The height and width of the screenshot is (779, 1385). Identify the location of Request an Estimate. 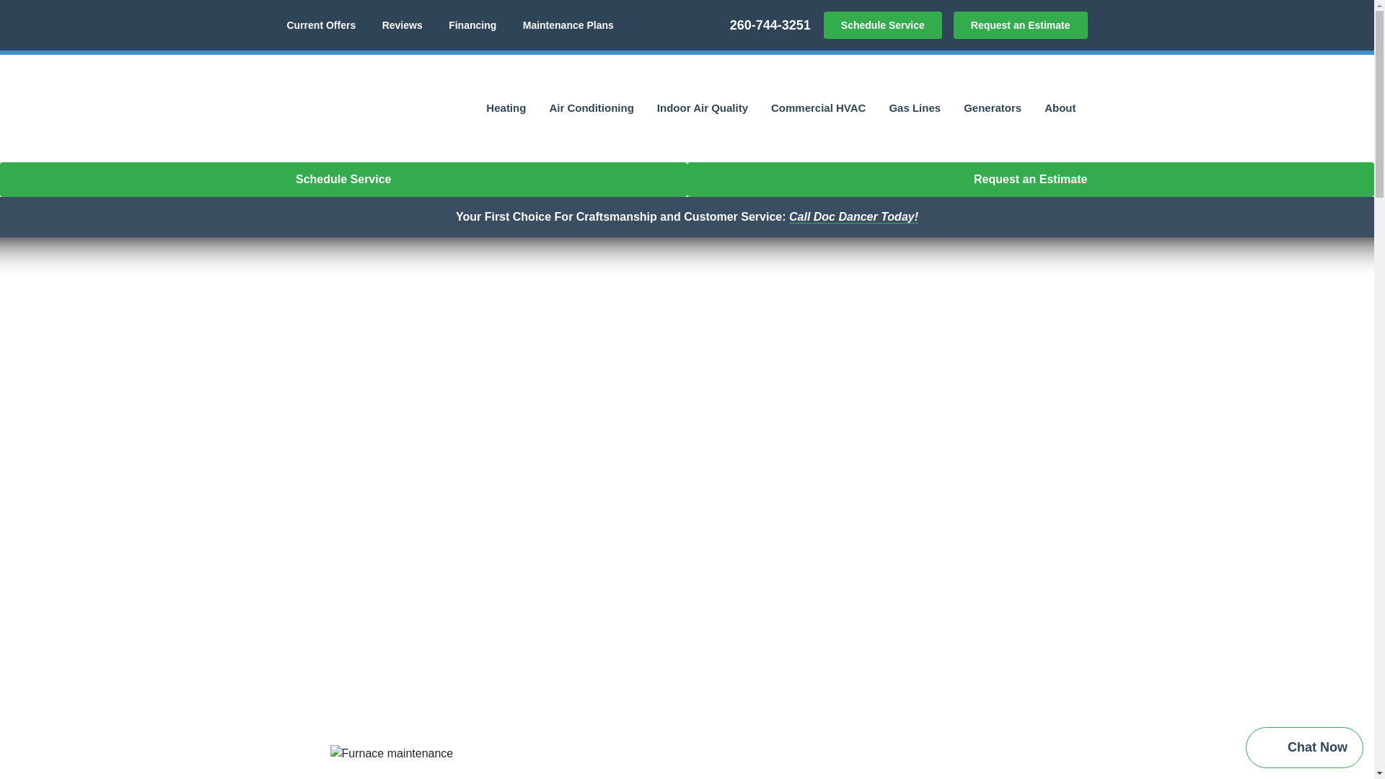
(1020, 25).